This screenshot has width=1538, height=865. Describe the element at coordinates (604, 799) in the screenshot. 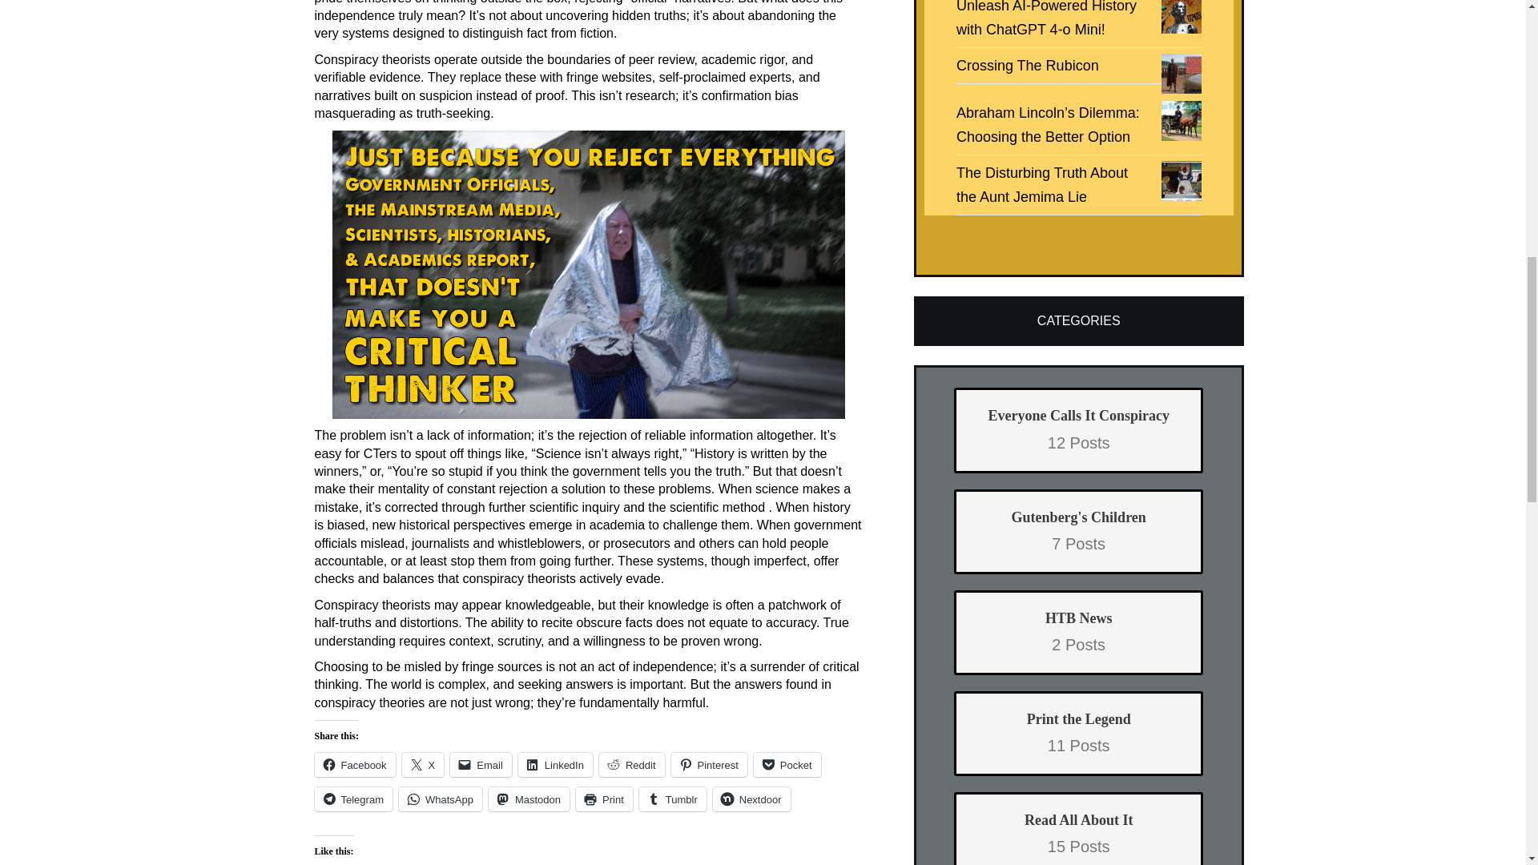

I see `Click to print` at that location.